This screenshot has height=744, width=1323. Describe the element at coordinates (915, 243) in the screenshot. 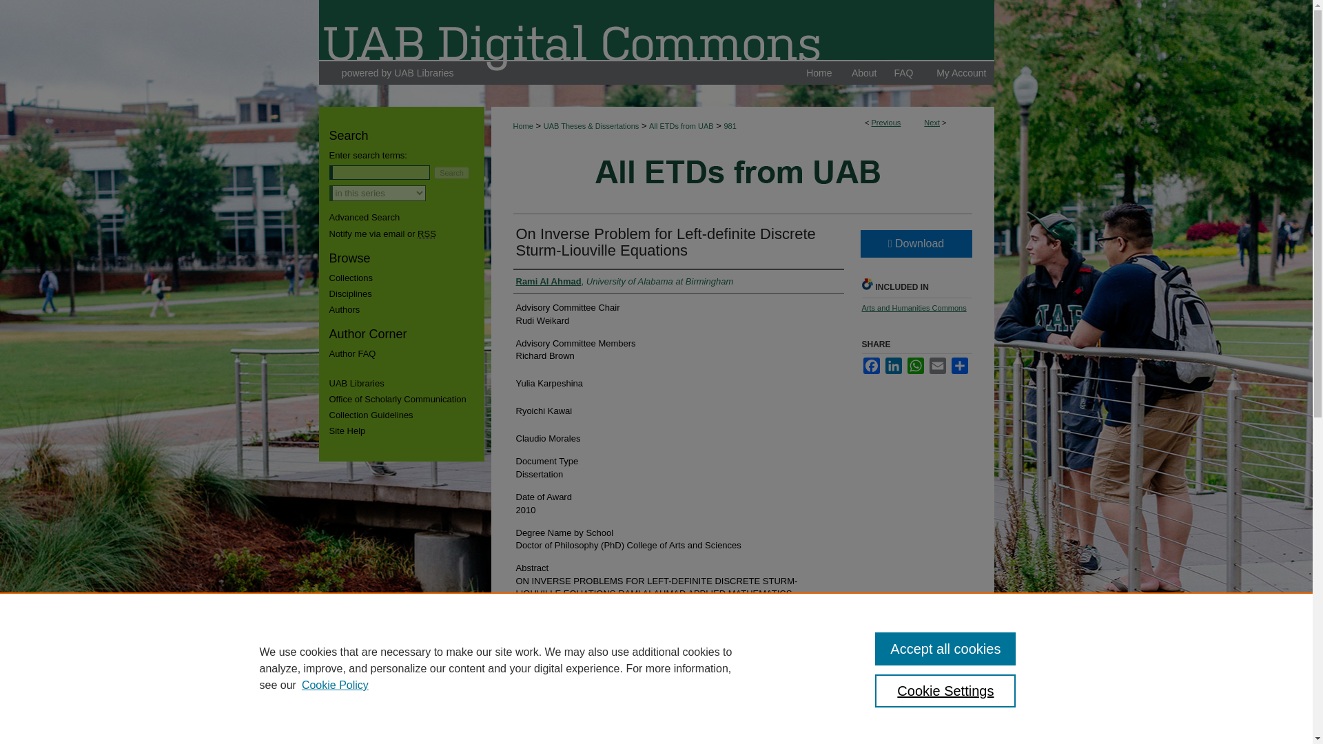

I see `Download` at that location.